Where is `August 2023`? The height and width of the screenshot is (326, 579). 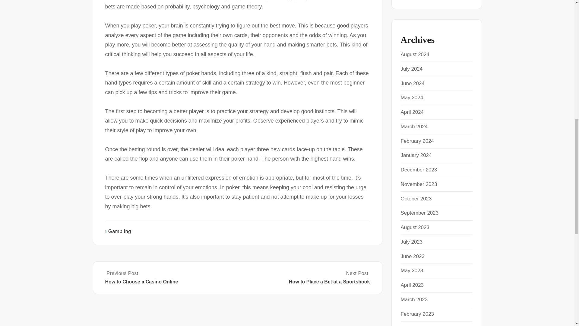 August 2023 is located at coordinates (415, 227).